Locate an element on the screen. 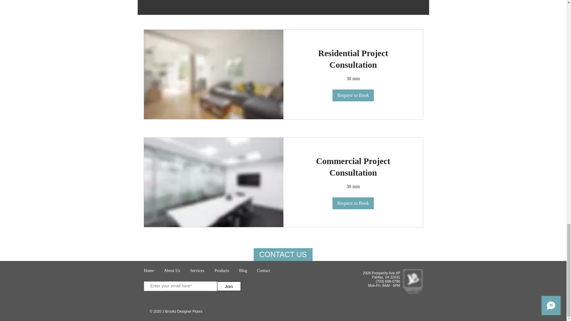 This screenshot has width=571, height=321. Blog is located at coordinates (243, 270).